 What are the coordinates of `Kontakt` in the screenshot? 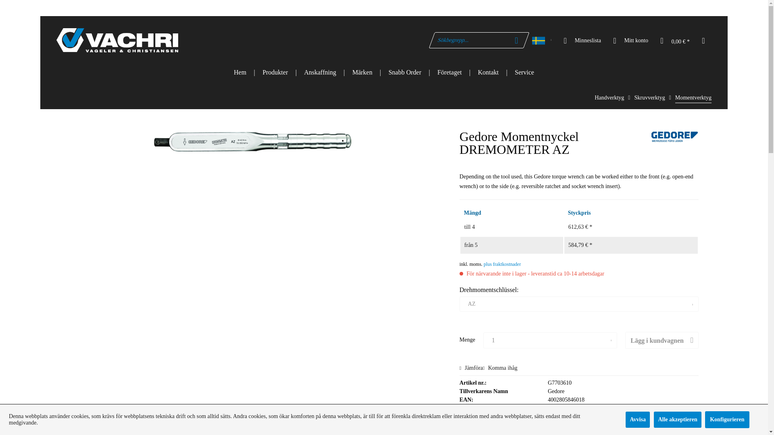 It's located at (488, 72).